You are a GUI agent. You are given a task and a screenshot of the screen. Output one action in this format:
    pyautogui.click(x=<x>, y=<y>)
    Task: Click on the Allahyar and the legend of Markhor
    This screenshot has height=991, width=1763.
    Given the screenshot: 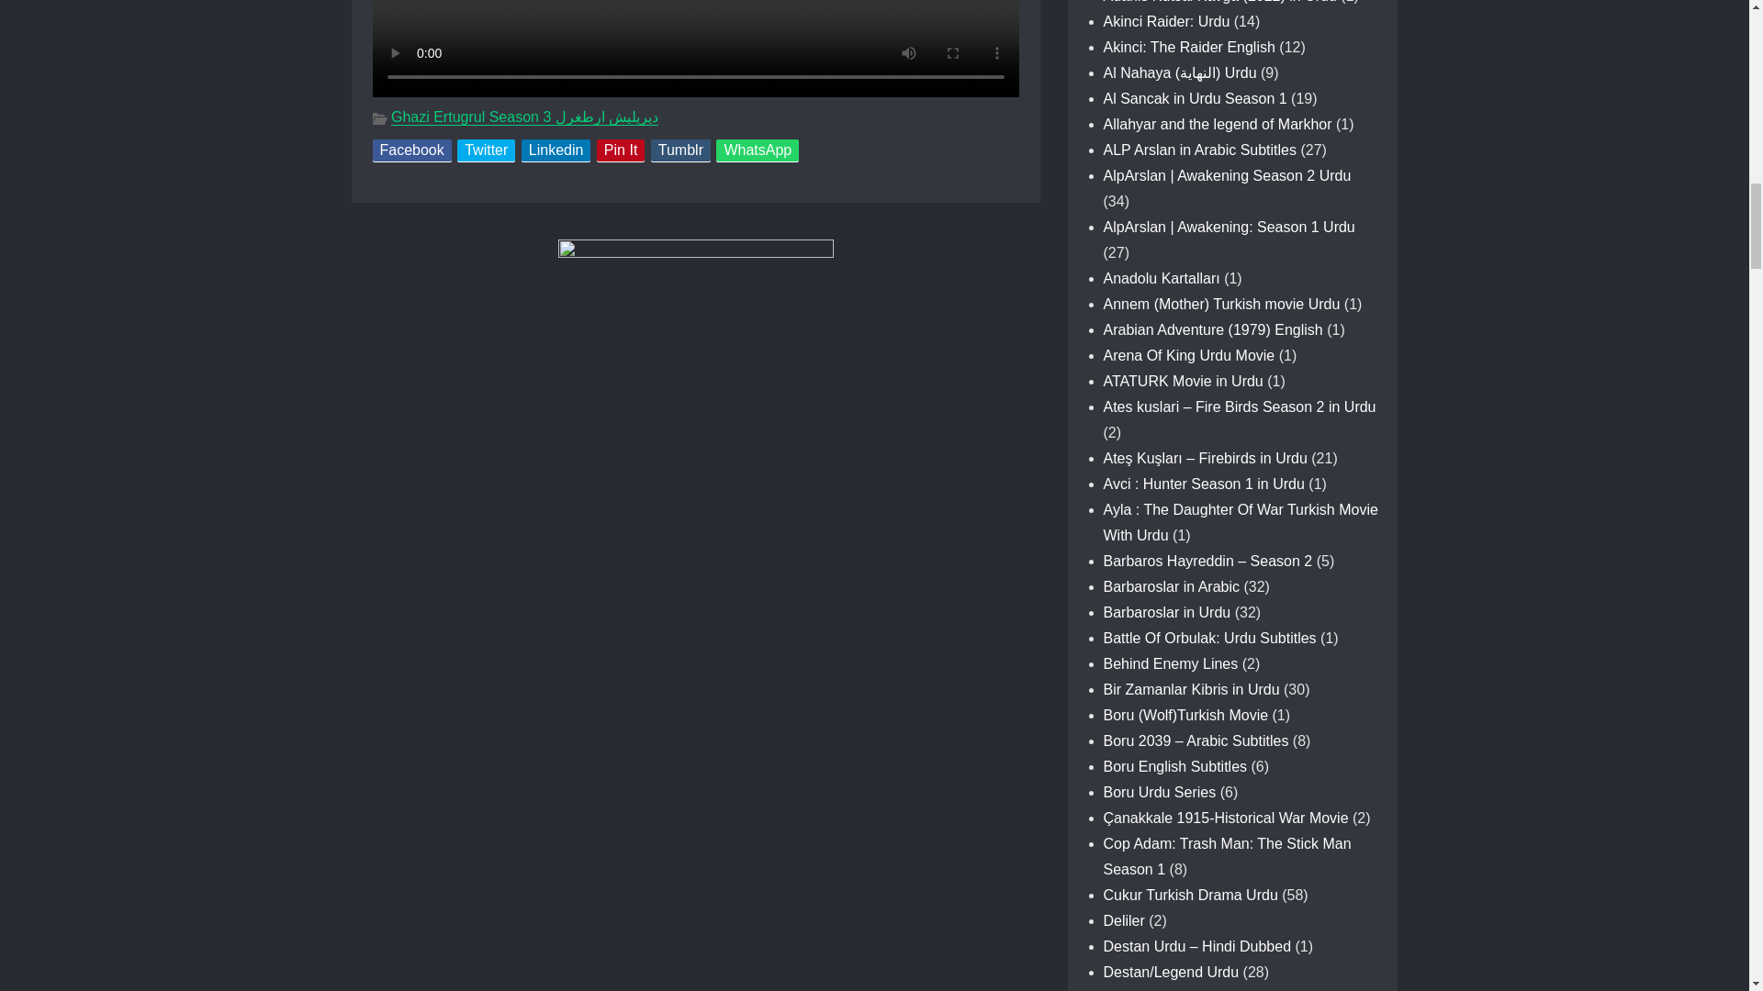 What is the action you would take?
    pyautogui.click(x=1218, y=124)
    